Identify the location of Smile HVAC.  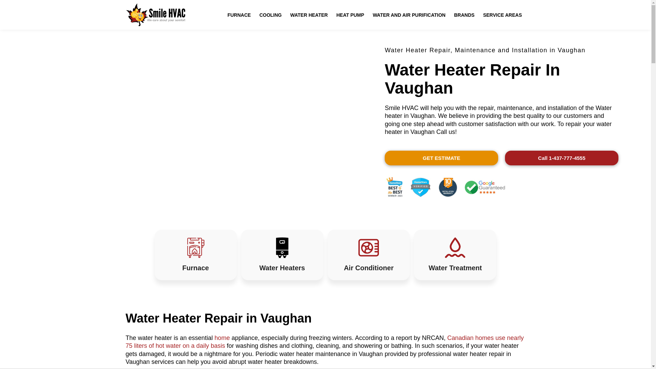
(156, 14).